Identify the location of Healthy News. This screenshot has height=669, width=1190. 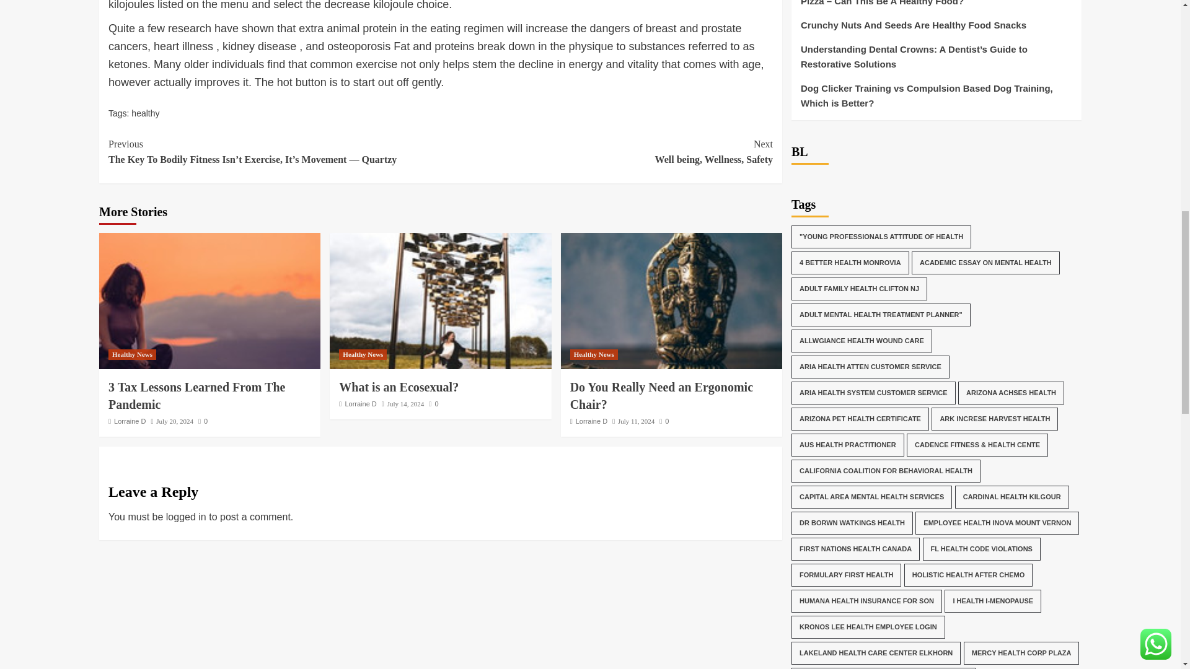
(131, 354).